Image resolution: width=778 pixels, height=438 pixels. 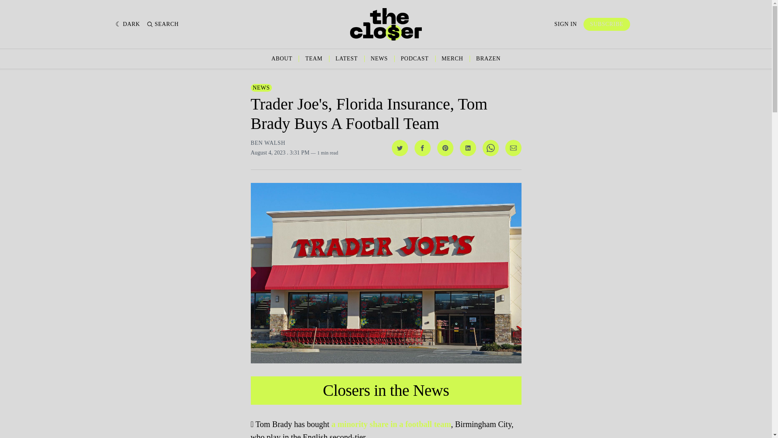 What do you see at coordinates (346, 59) in the screenshot?
I see `LATEST` at bounding box center [346, 59].